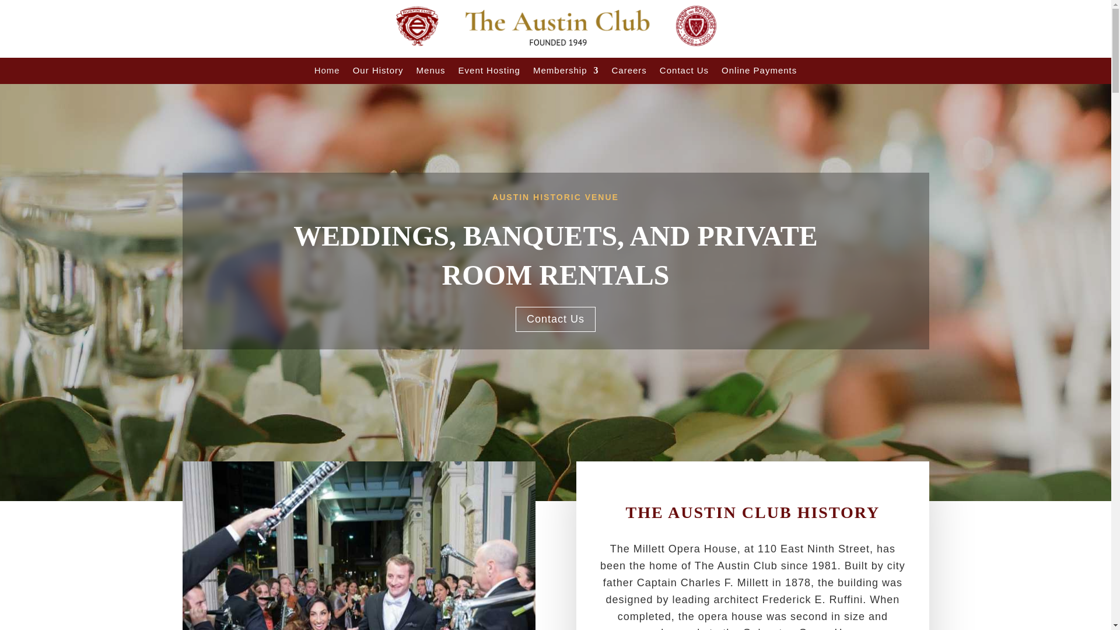 The height and width of the screenshot is (630, 1120). I want to click on Event Hosting, so click(489, 72).